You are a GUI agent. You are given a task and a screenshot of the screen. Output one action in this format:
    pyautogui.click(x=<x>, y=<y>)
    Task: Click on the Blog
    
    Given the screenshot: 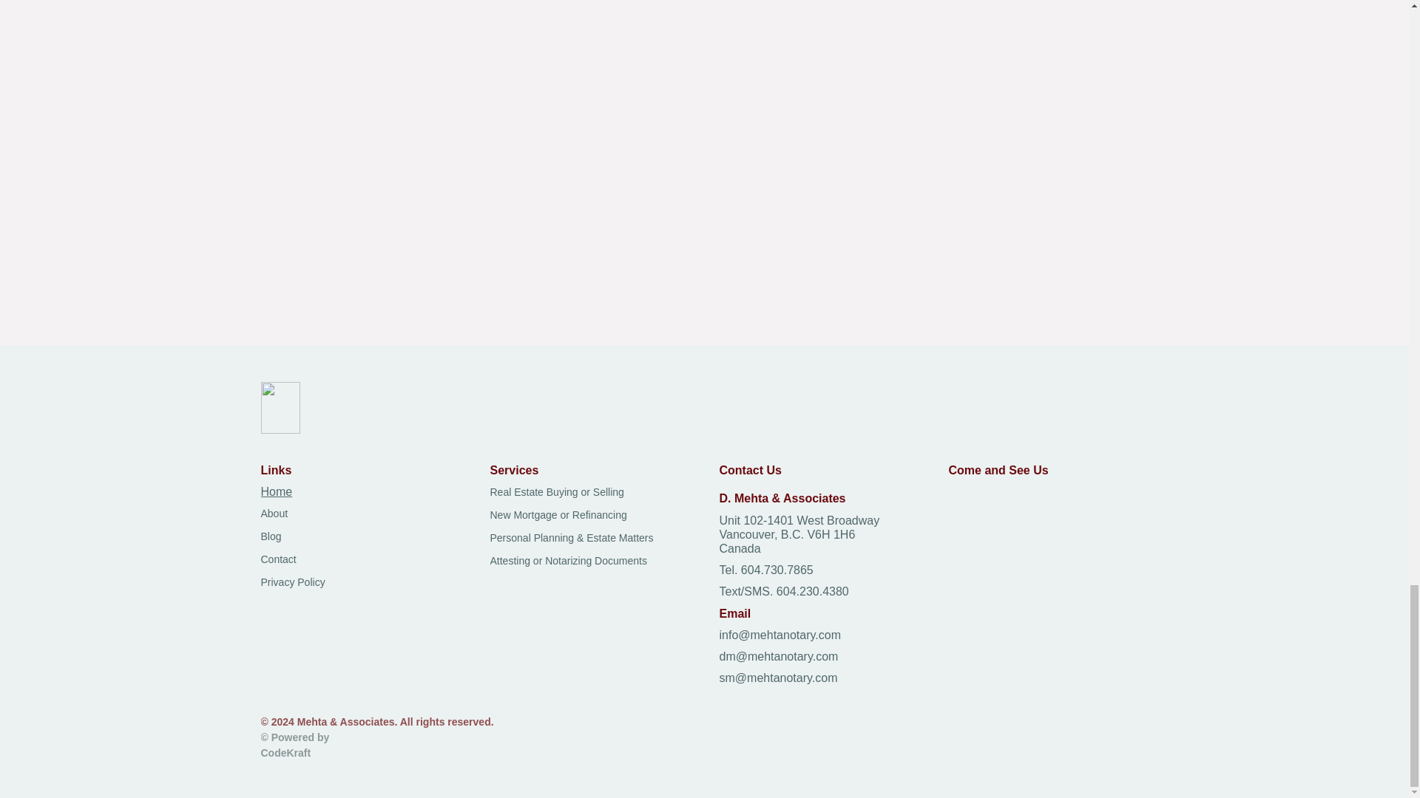 What is the action you would take?
    pyautogui.click(x=271, y=536)
    